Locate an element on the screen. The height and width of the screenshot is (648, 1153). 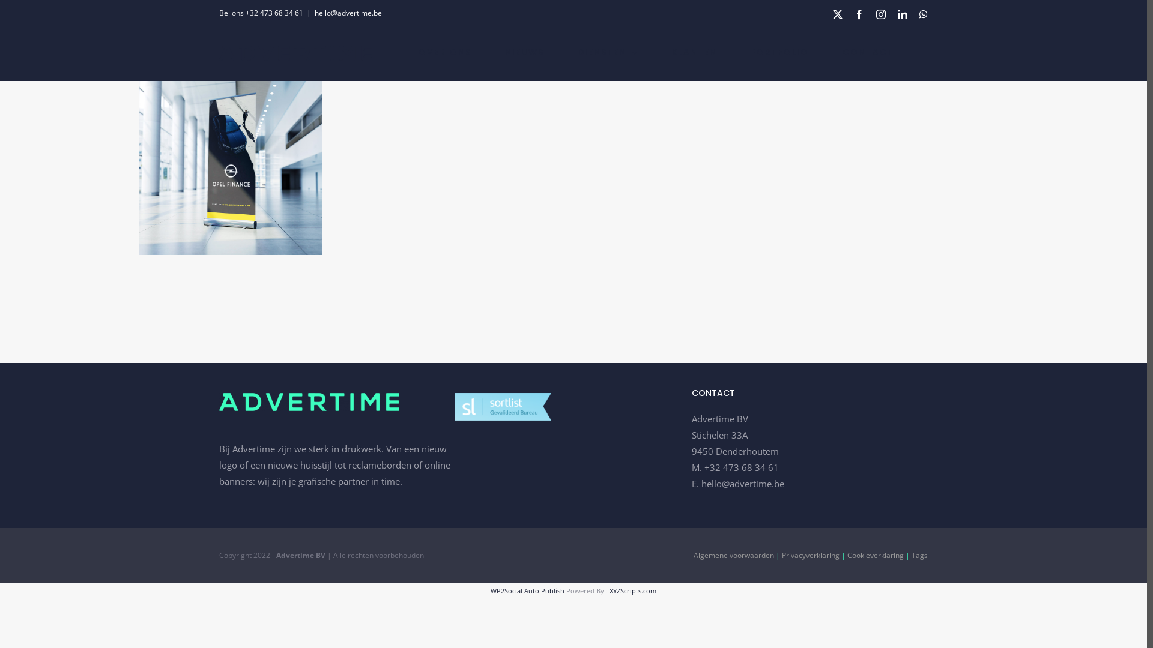
NIEUWS is located at coordinates (525, 52).